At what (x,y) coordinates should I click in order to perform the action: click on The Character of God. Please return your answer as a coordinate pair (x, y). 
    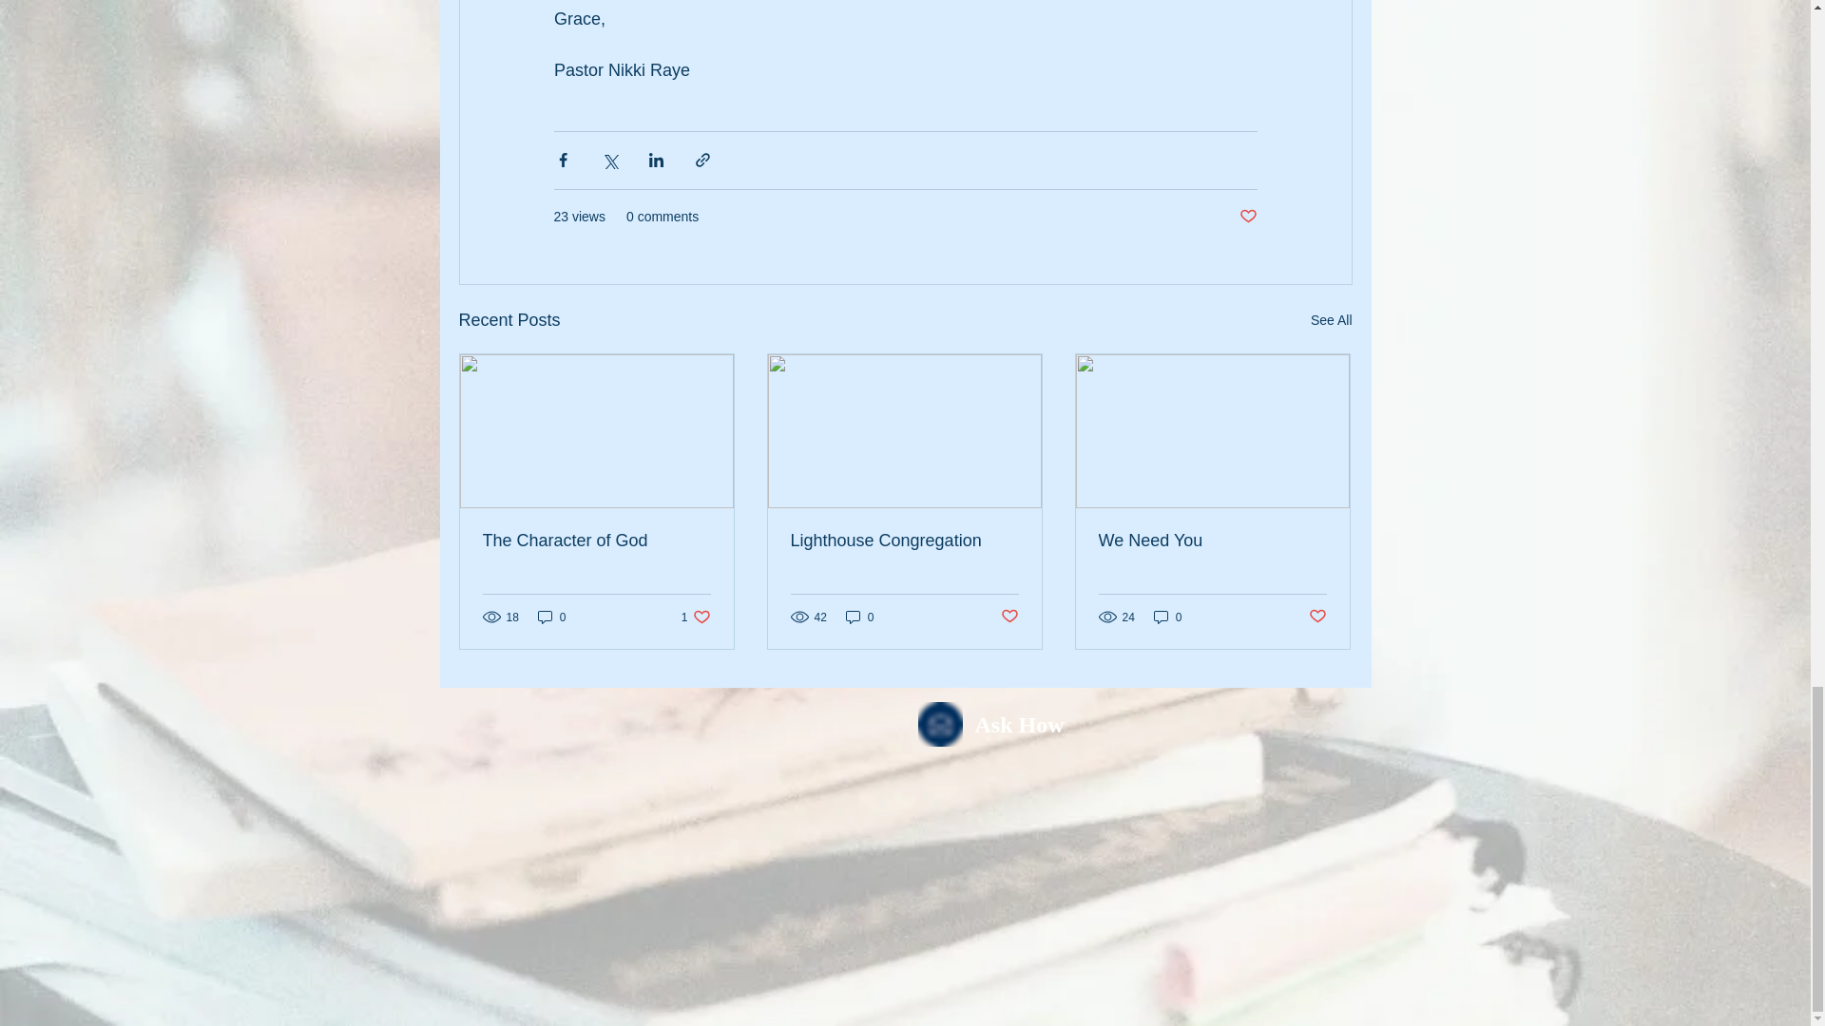
    Looking at the image, I should click on (597, 541).